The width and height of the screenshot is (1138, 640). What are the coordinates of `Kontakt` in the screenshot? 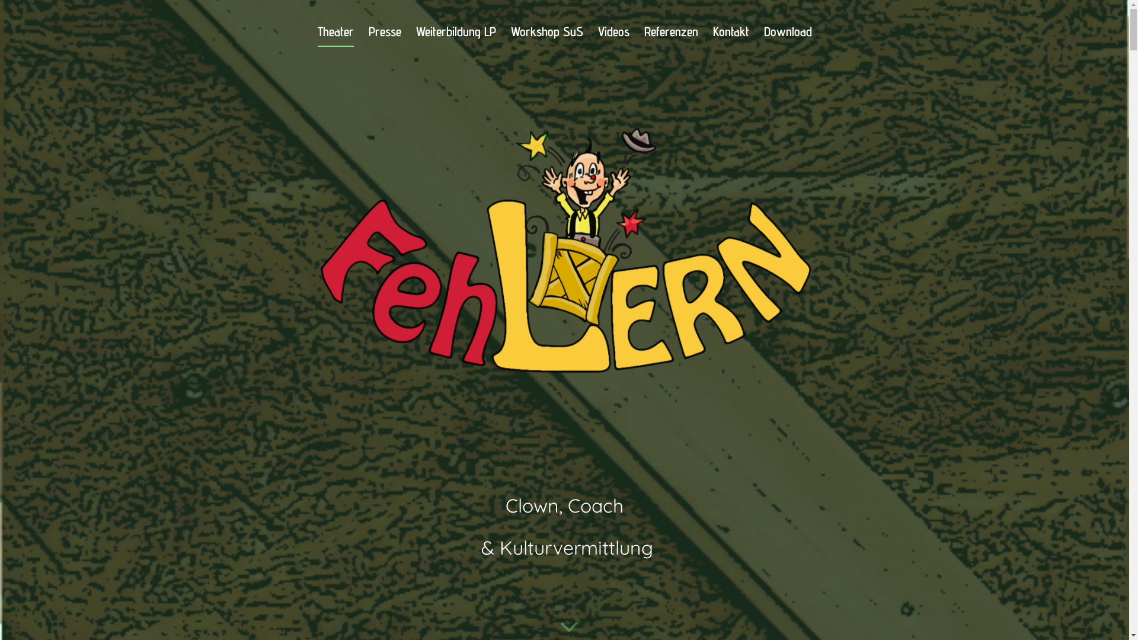 It's located at (730, 36).